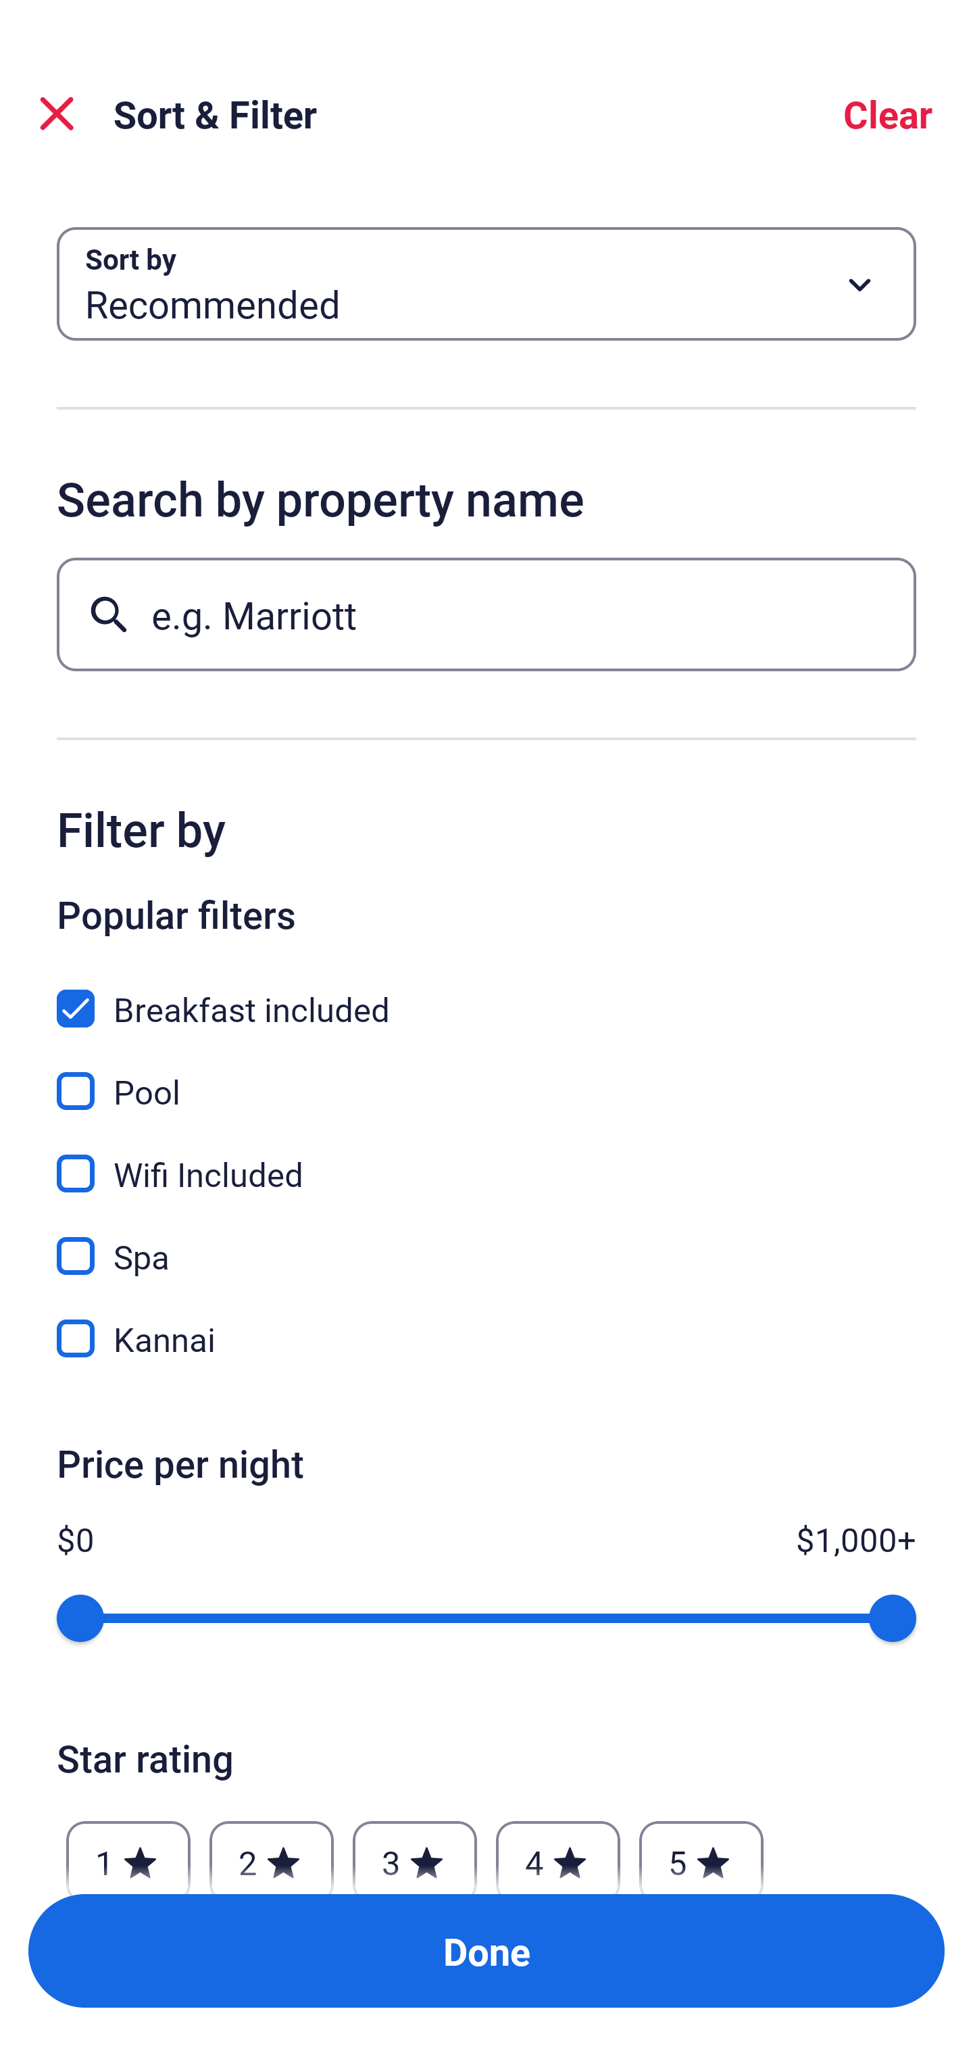 This screenshot has width=973, height=2055. I want to click on Breakfast included, Breakfast included, so click(487, 994).